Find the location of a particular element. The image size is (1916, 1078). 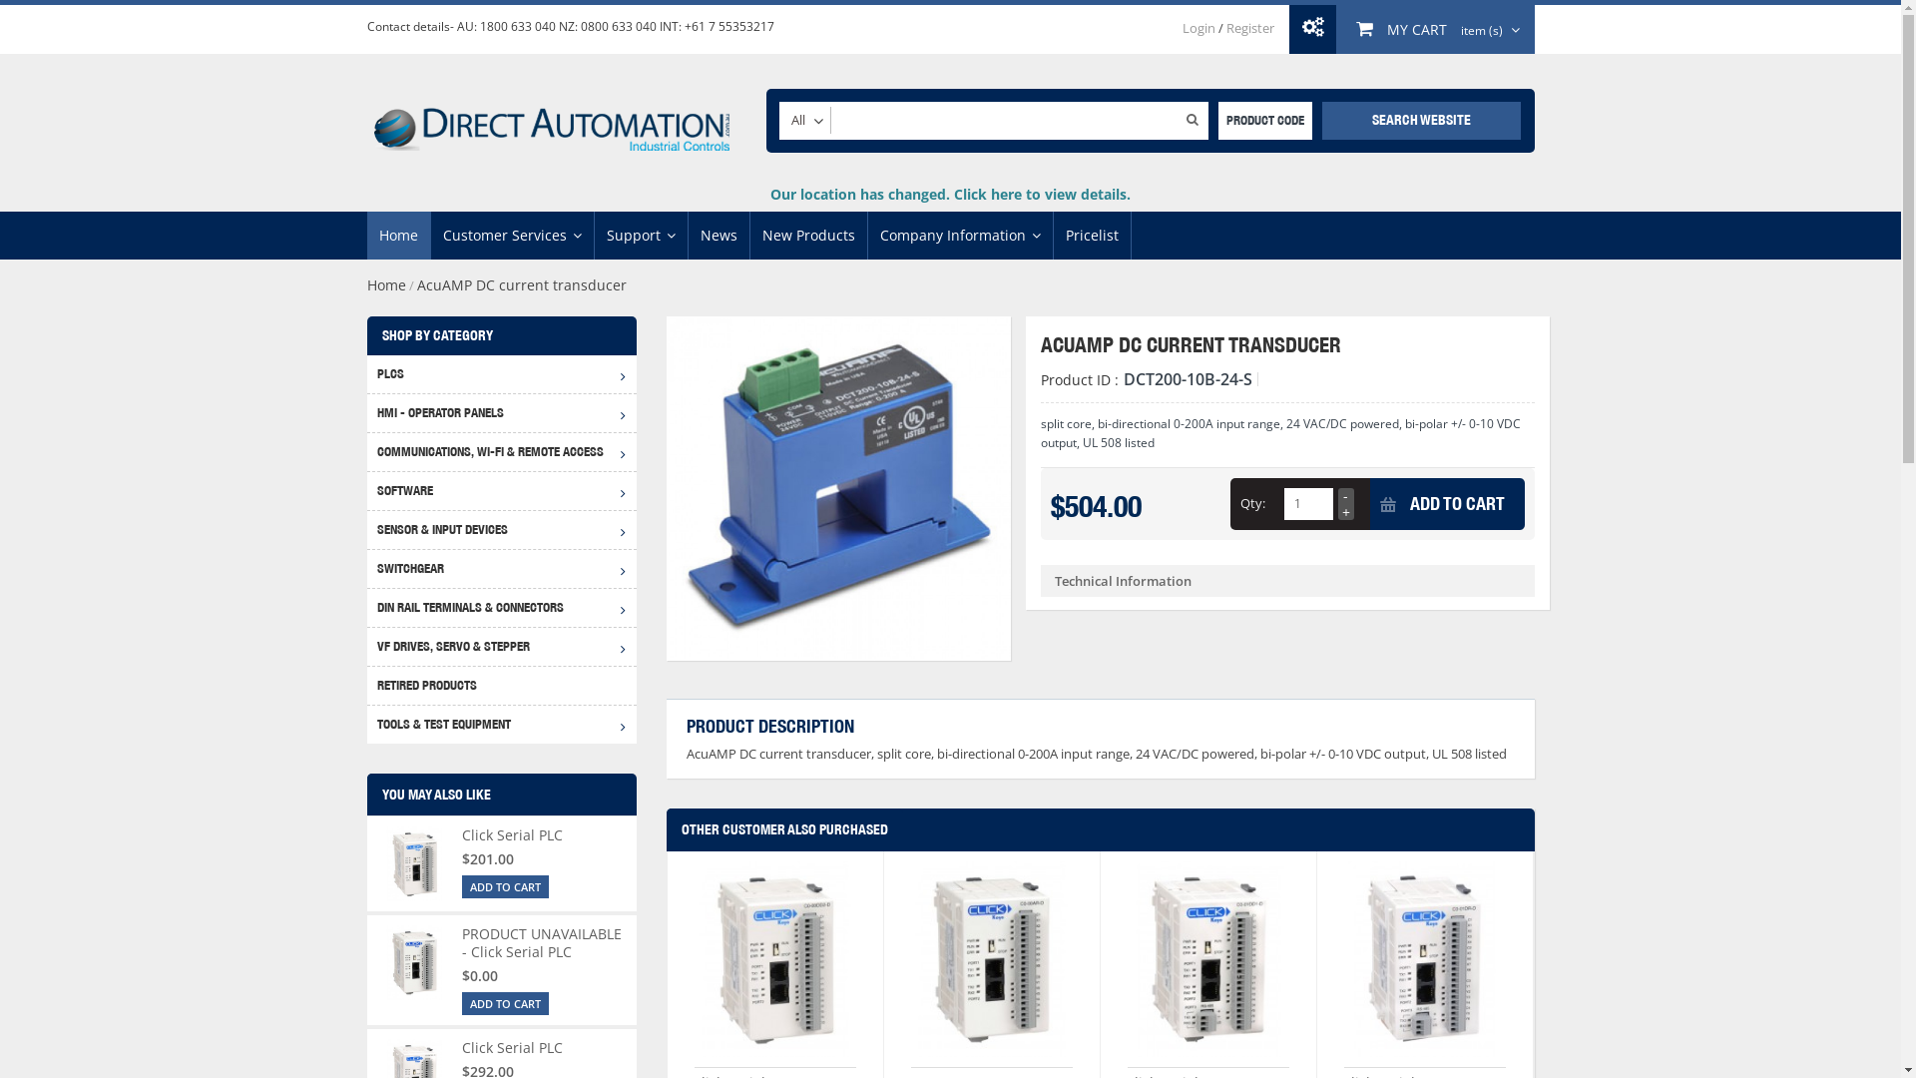

AcuAMP DC current transducer is located at coordinates (838, 489).